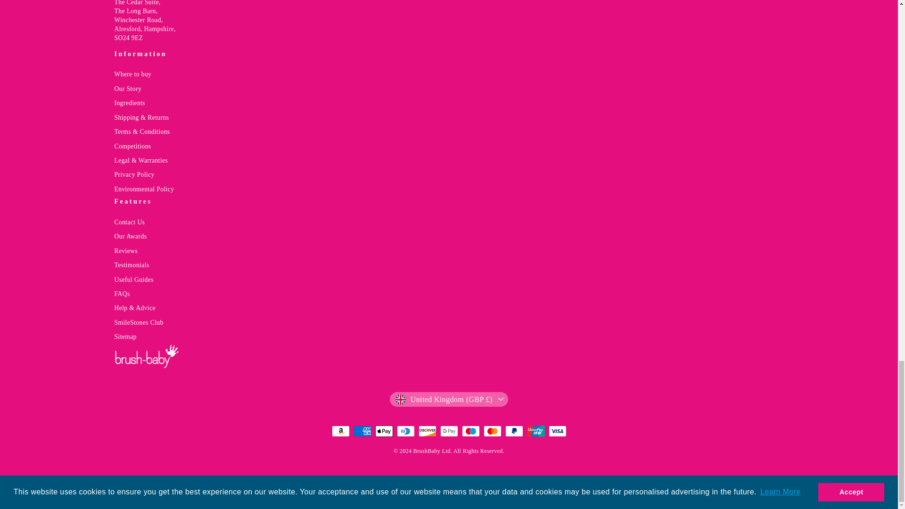 The width and height of the screenshot is (905, 509). I want to click on Google Pay, so click(449, 431).